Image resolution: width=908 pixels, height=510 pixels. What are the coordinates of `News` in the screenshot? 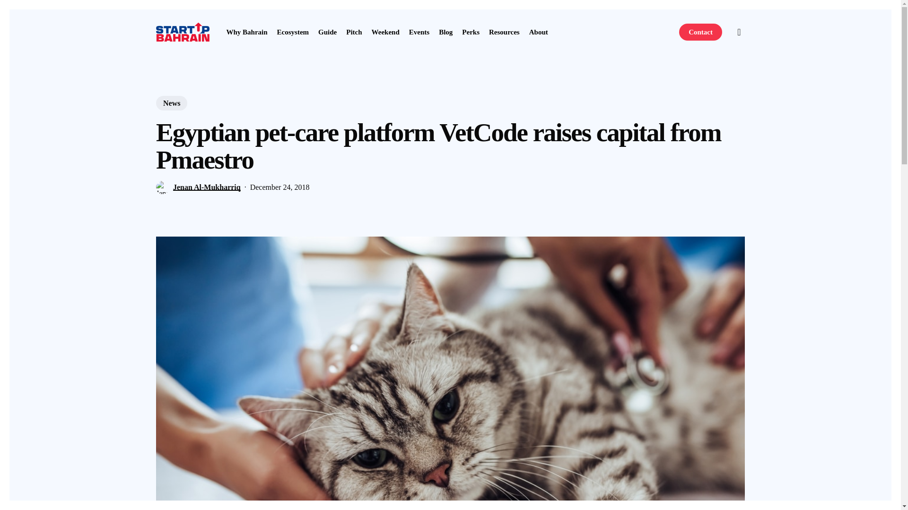 It's located at (171, 103).